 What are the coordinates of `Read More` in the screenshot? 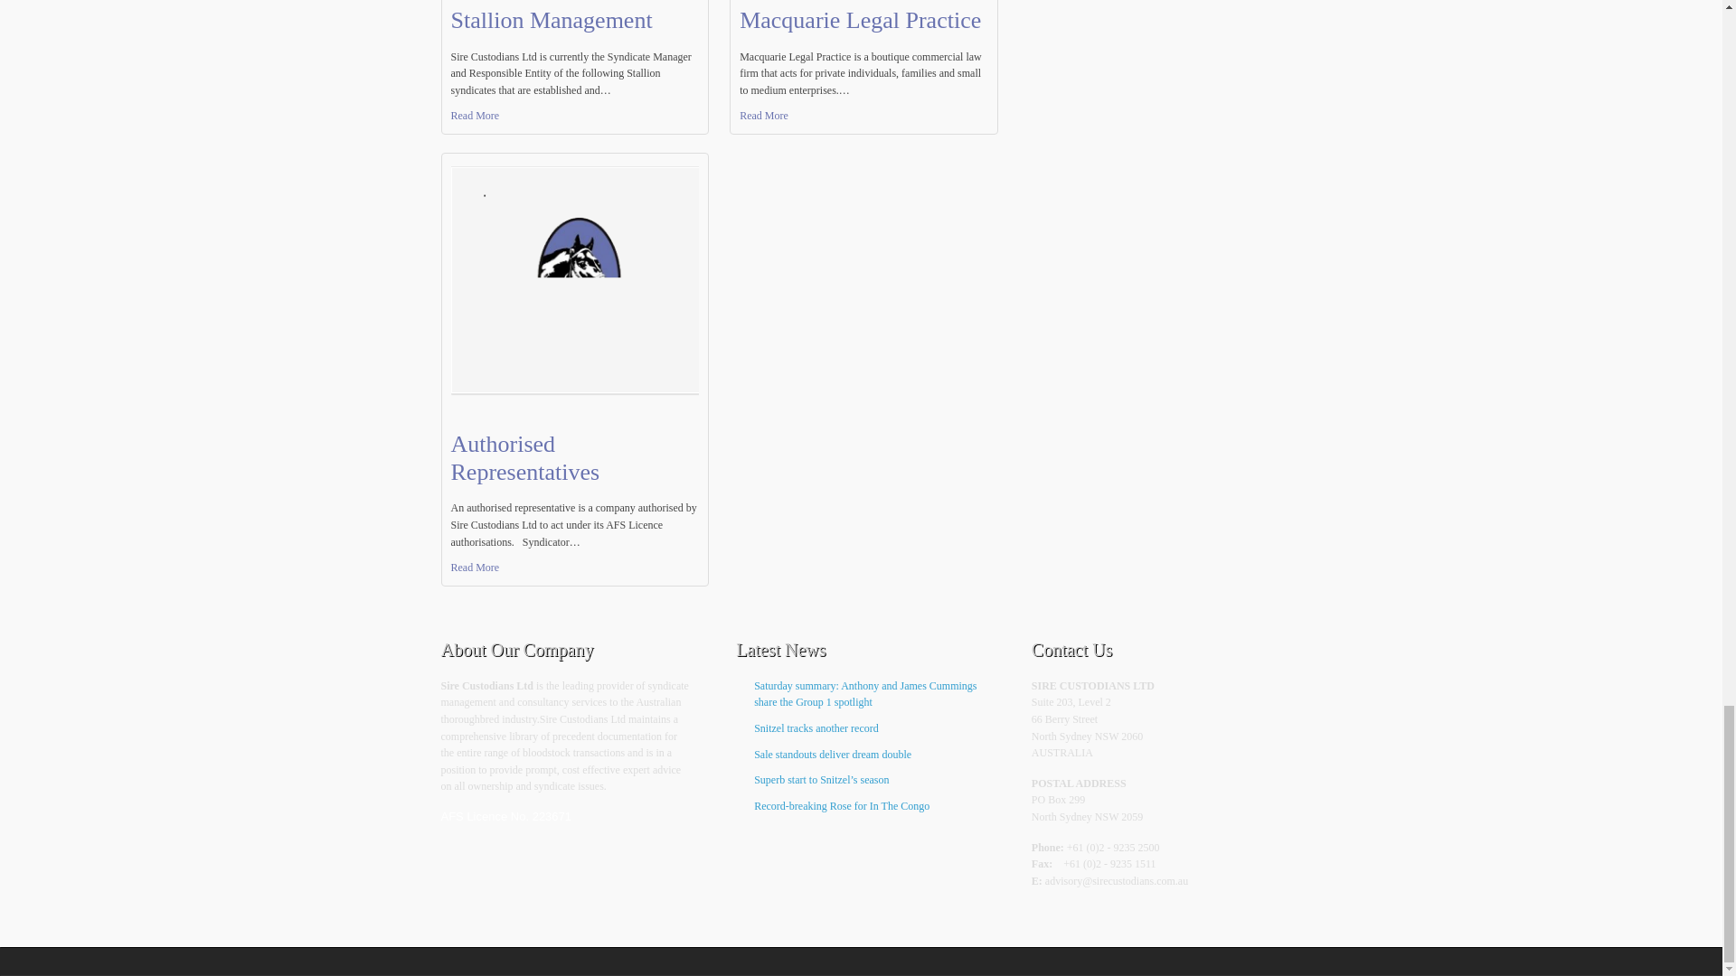 It's located at (574, 116).